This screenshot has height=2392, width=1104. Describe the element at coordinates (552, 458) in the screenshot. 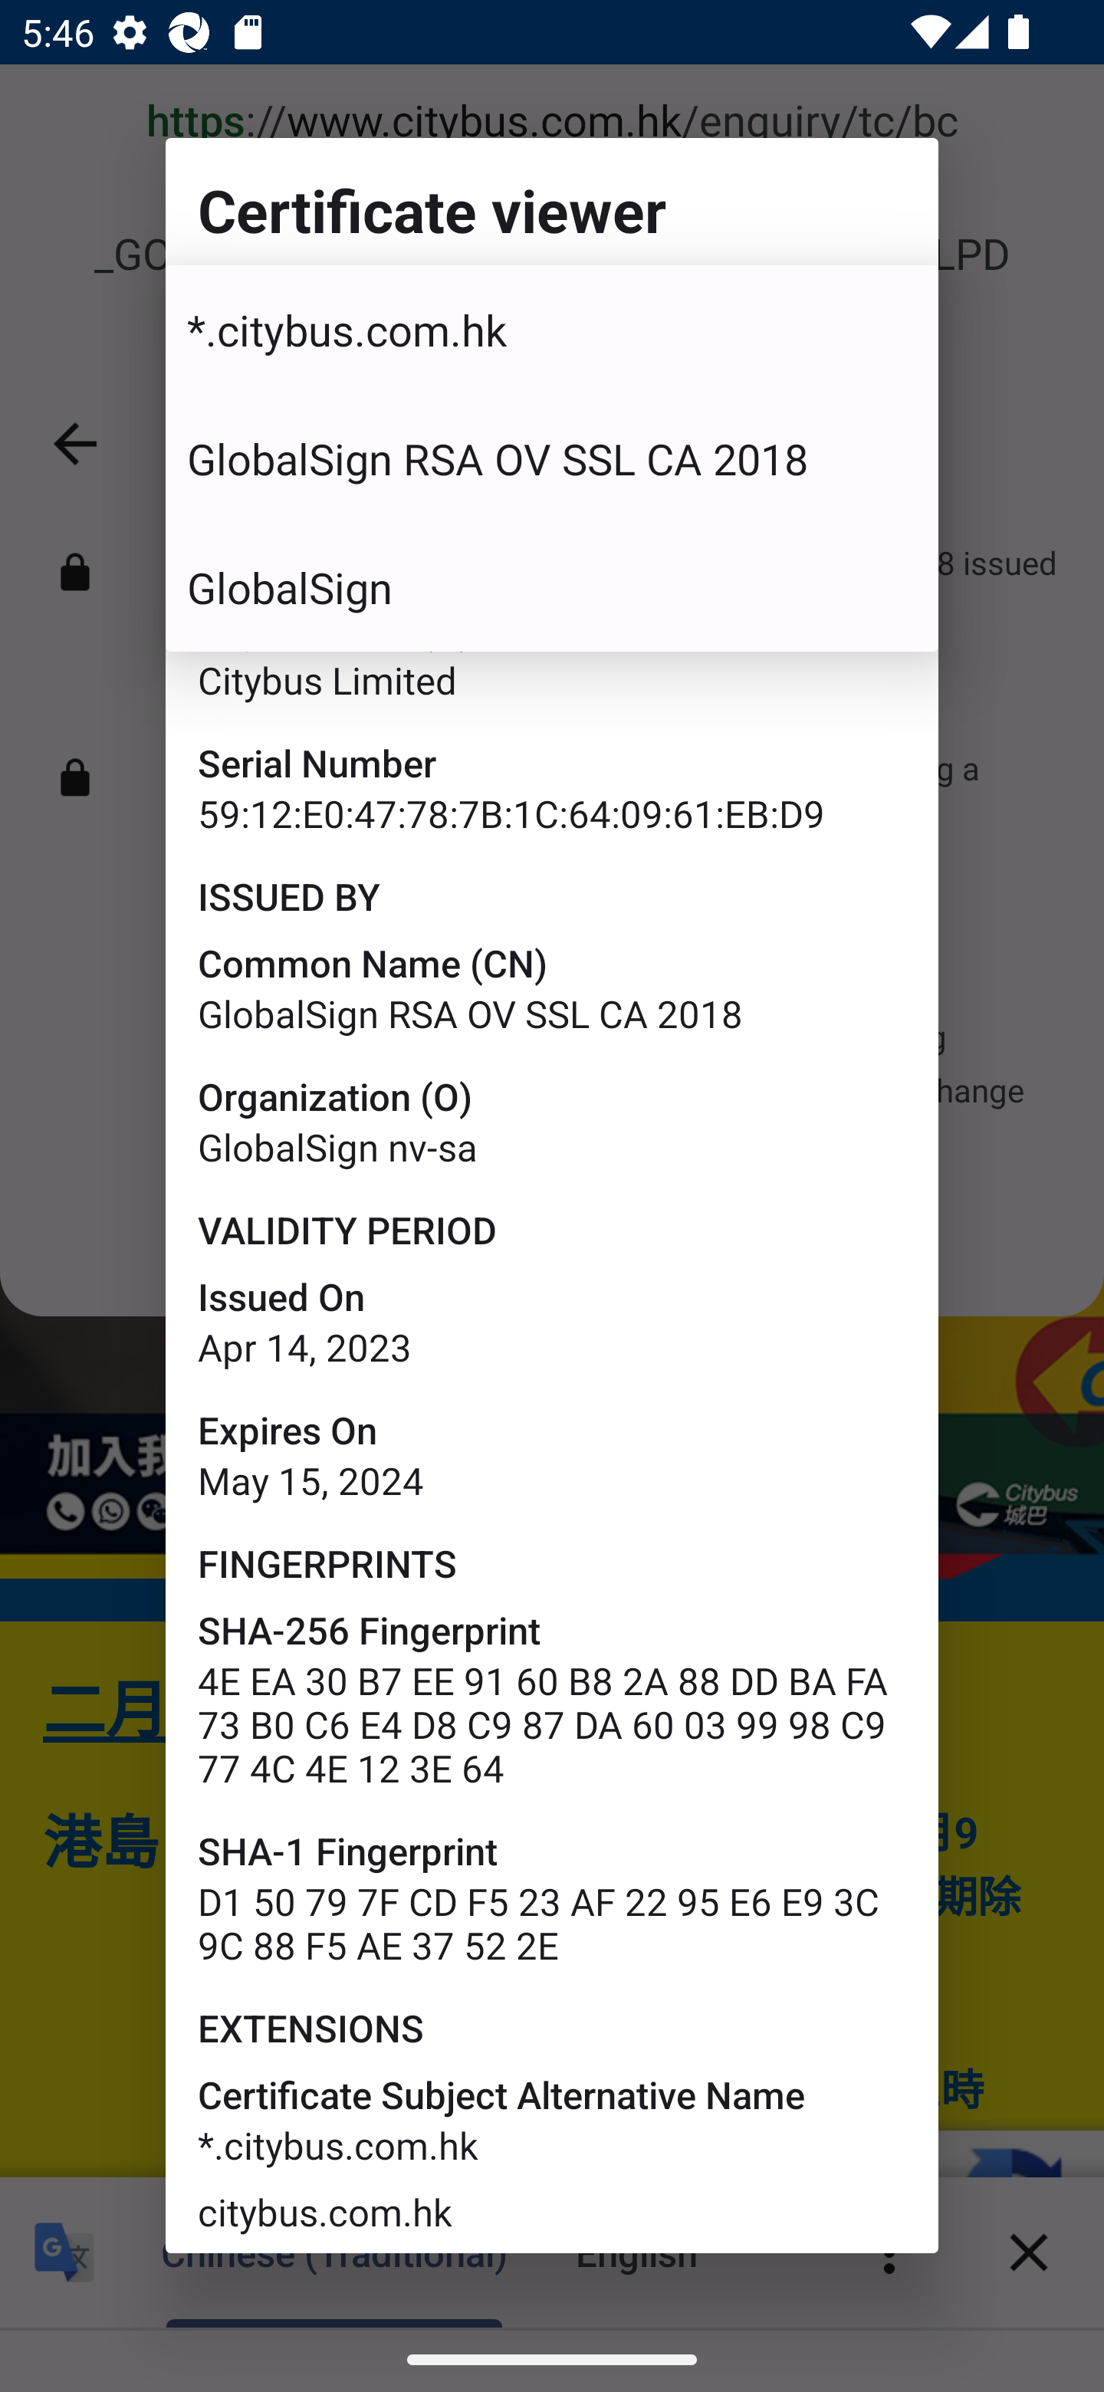

I see `GlobalSign RSA OV SSL CA 2018` at that location.